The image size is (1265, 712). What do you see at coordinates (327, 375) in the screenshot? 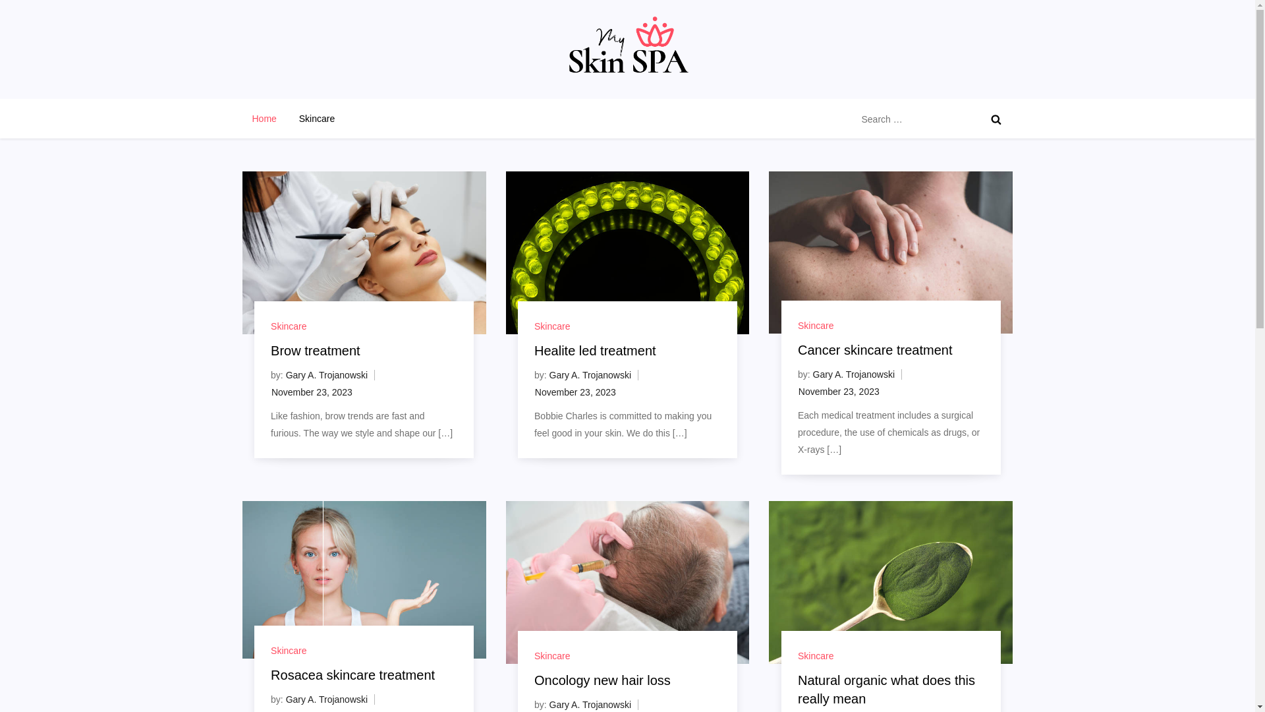
I see `Gary A. Trojanowski` at bounding box center [327, 375].